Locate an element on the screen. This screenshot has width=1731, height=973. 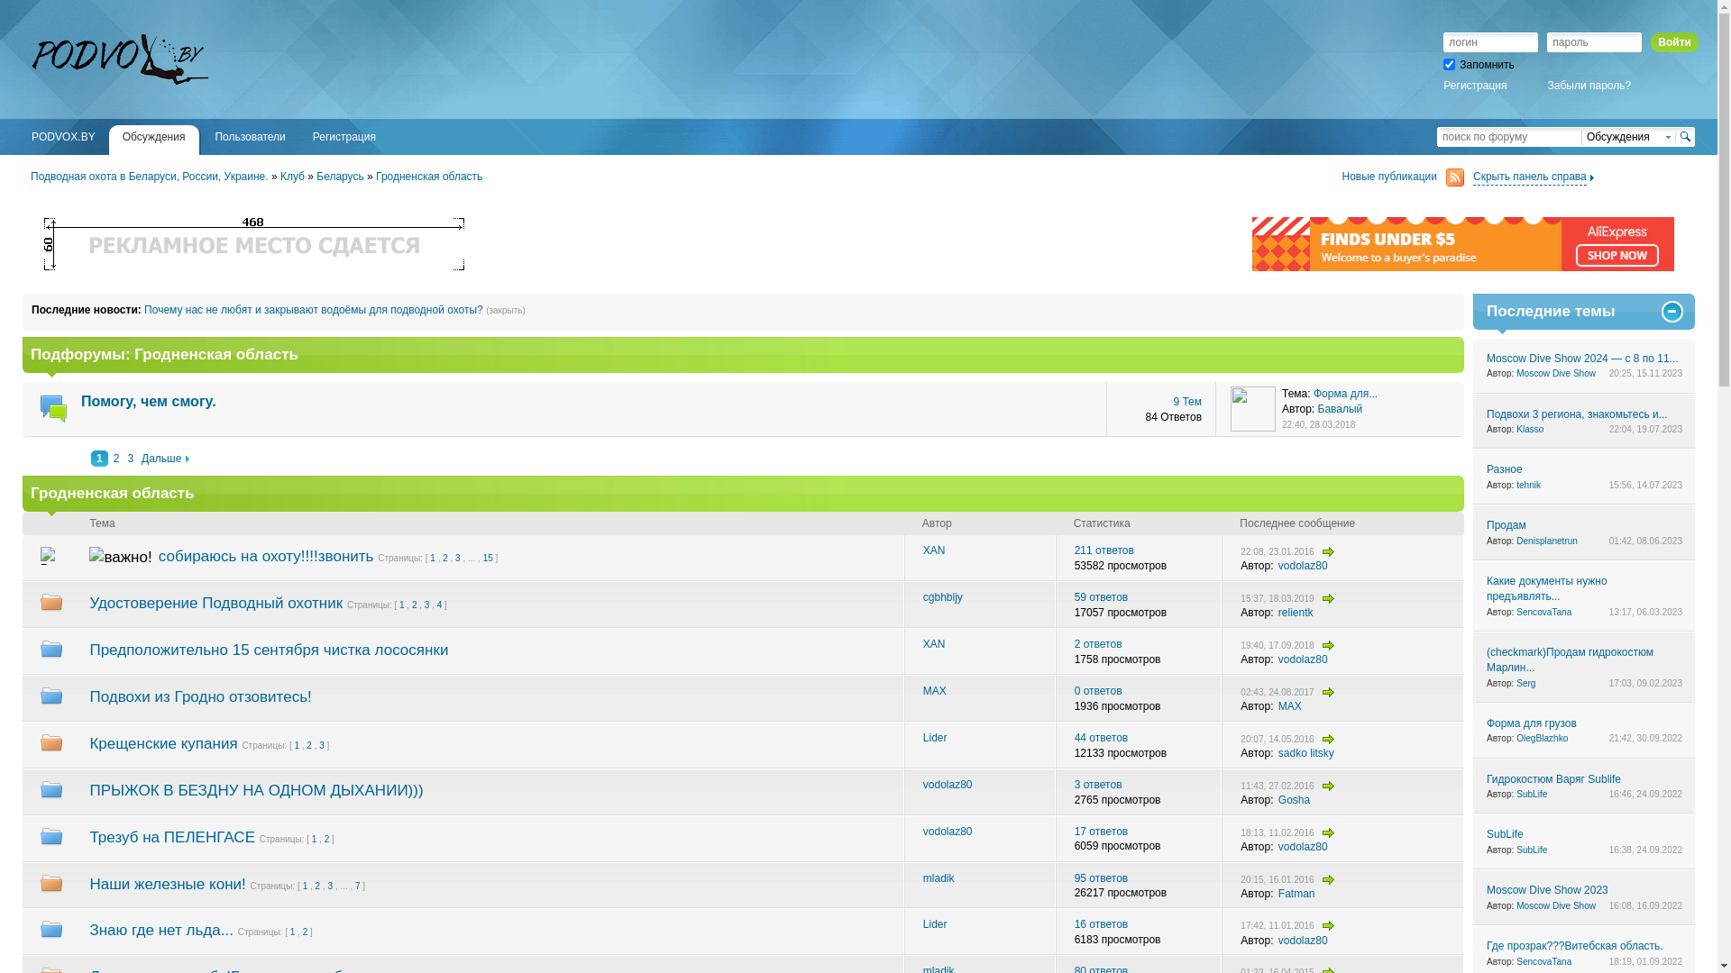
vodolaz80 is located at coordinates (1304, 847).